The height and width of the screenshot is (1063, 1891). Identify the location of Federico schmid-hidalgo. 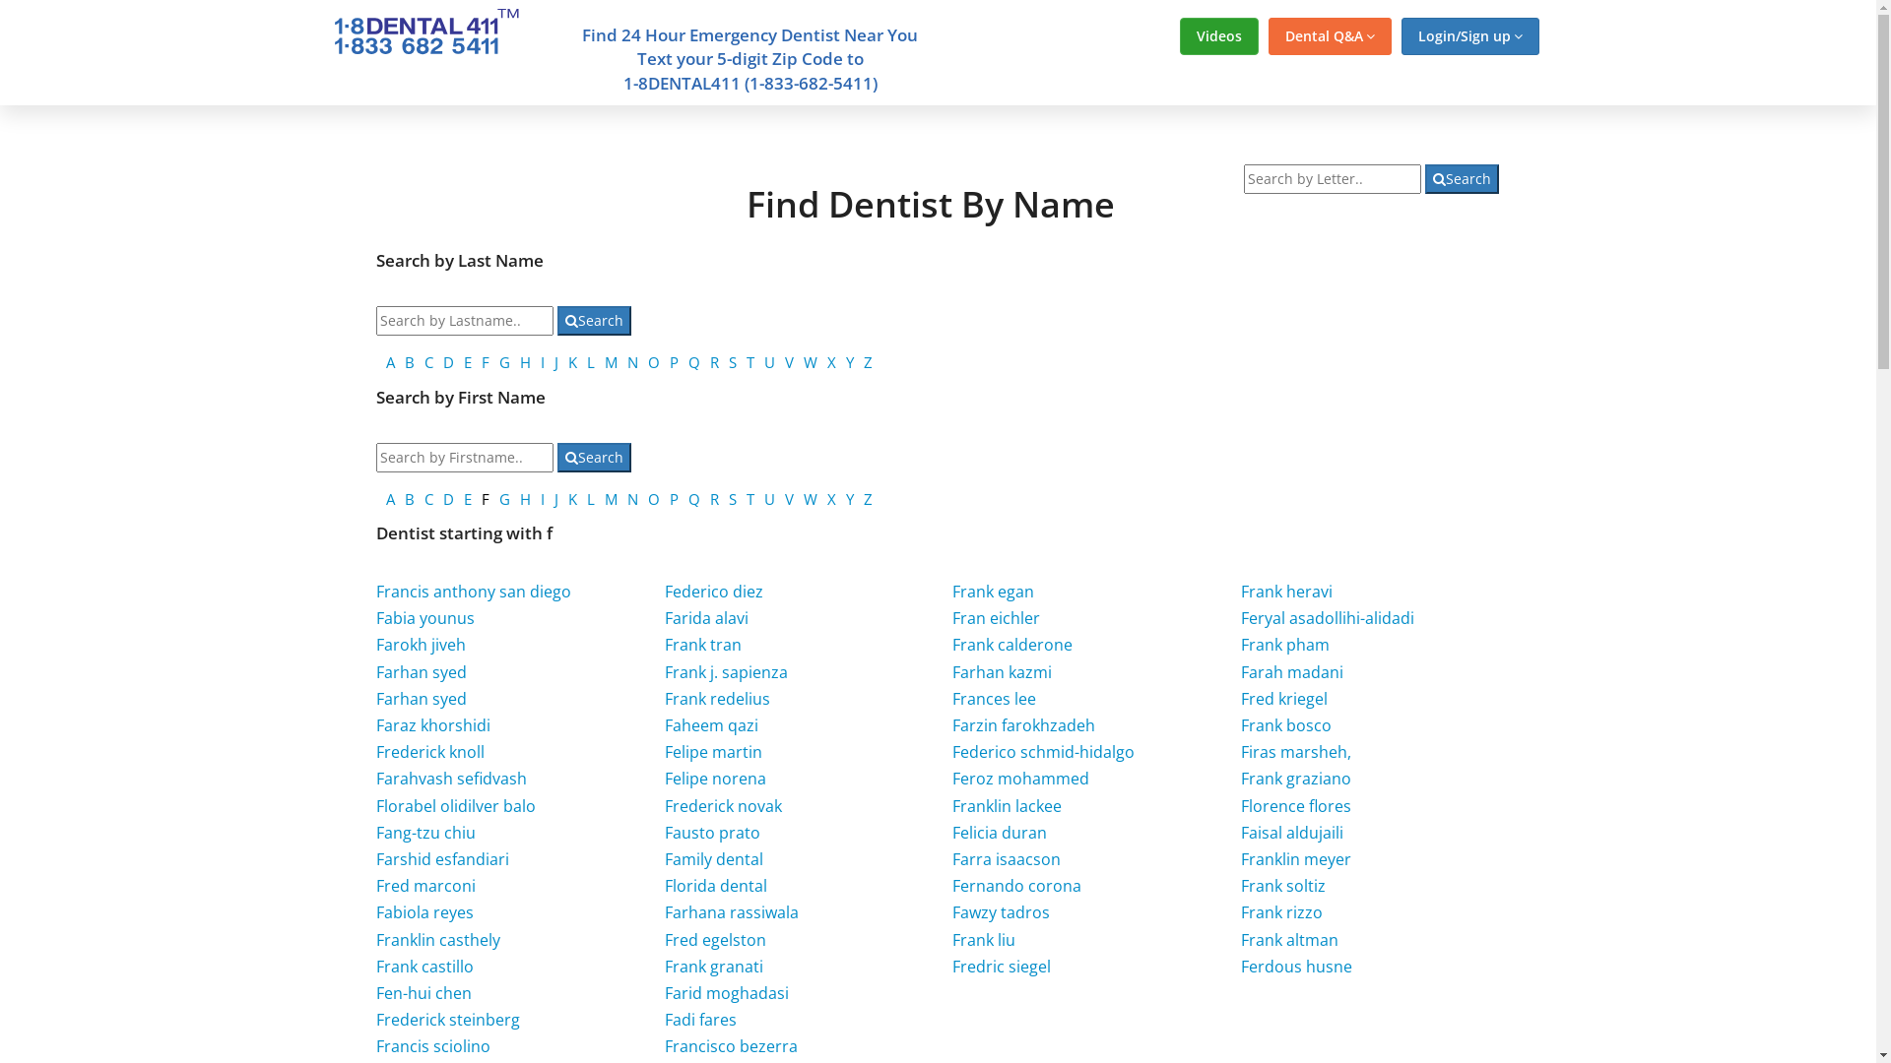
(1044, 752).